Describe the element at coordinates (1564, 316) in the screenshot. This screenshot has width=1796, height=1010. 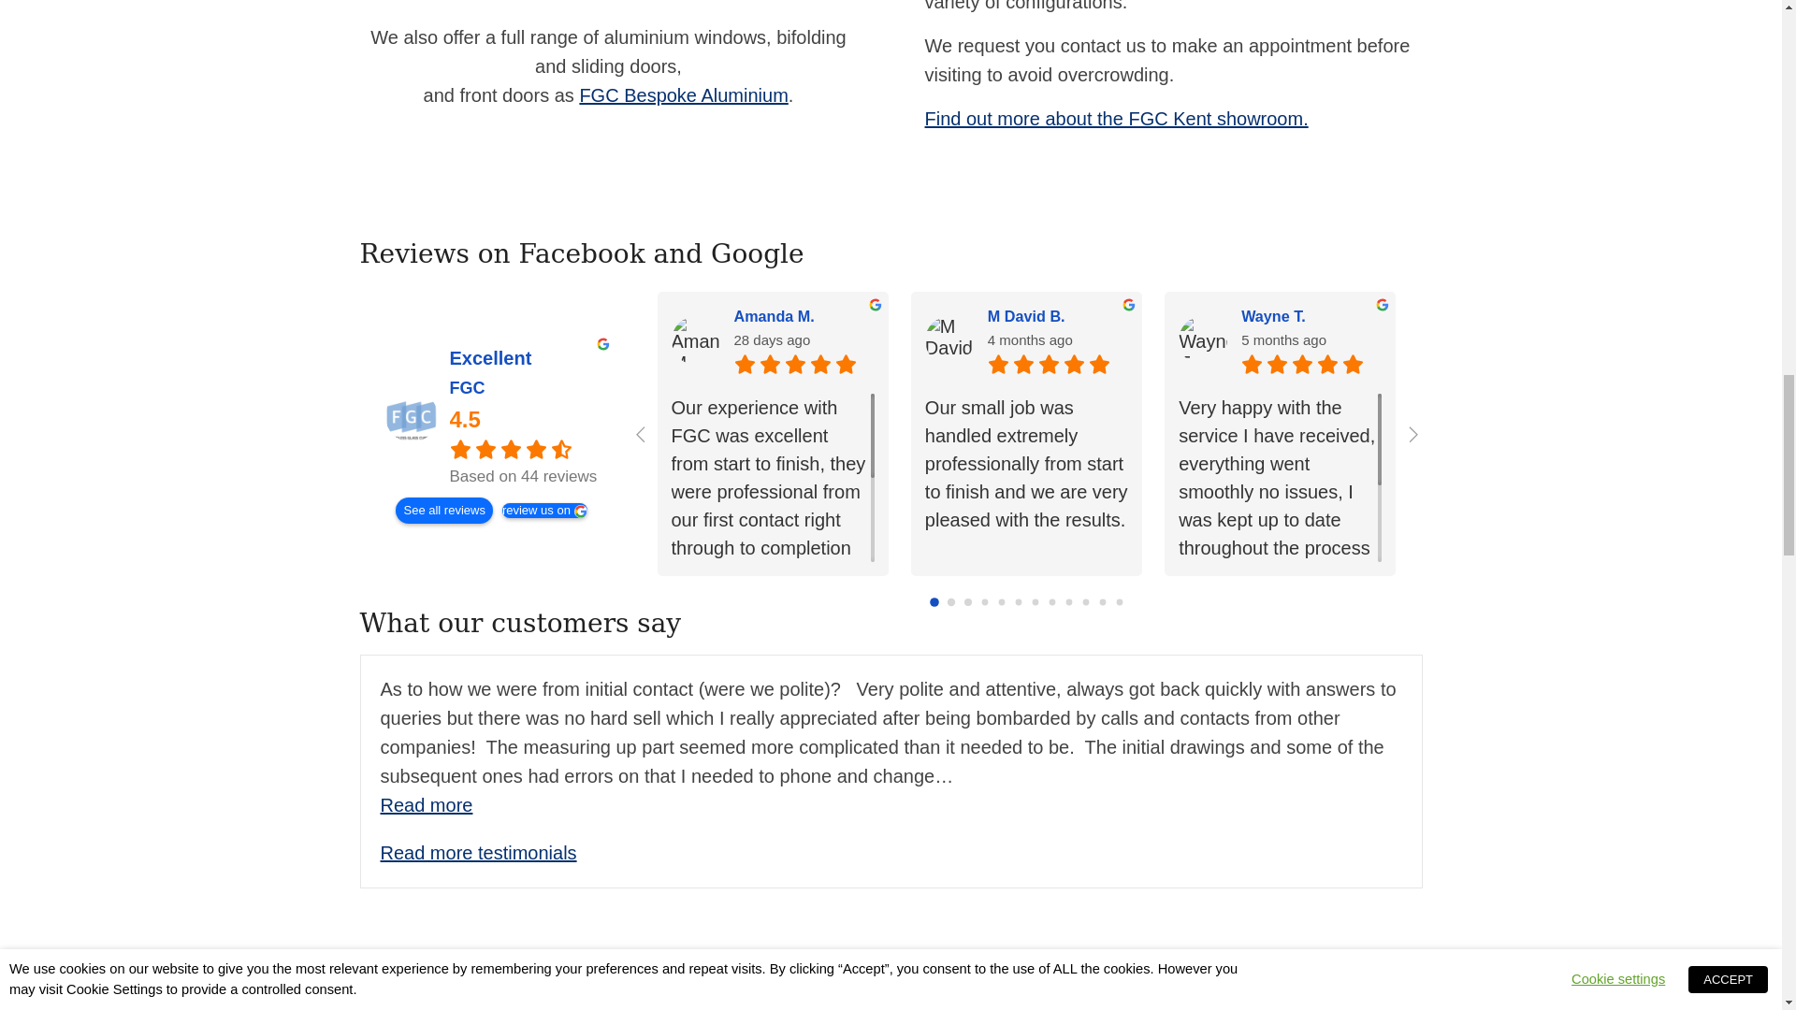
I see `Inci P.` at that location.